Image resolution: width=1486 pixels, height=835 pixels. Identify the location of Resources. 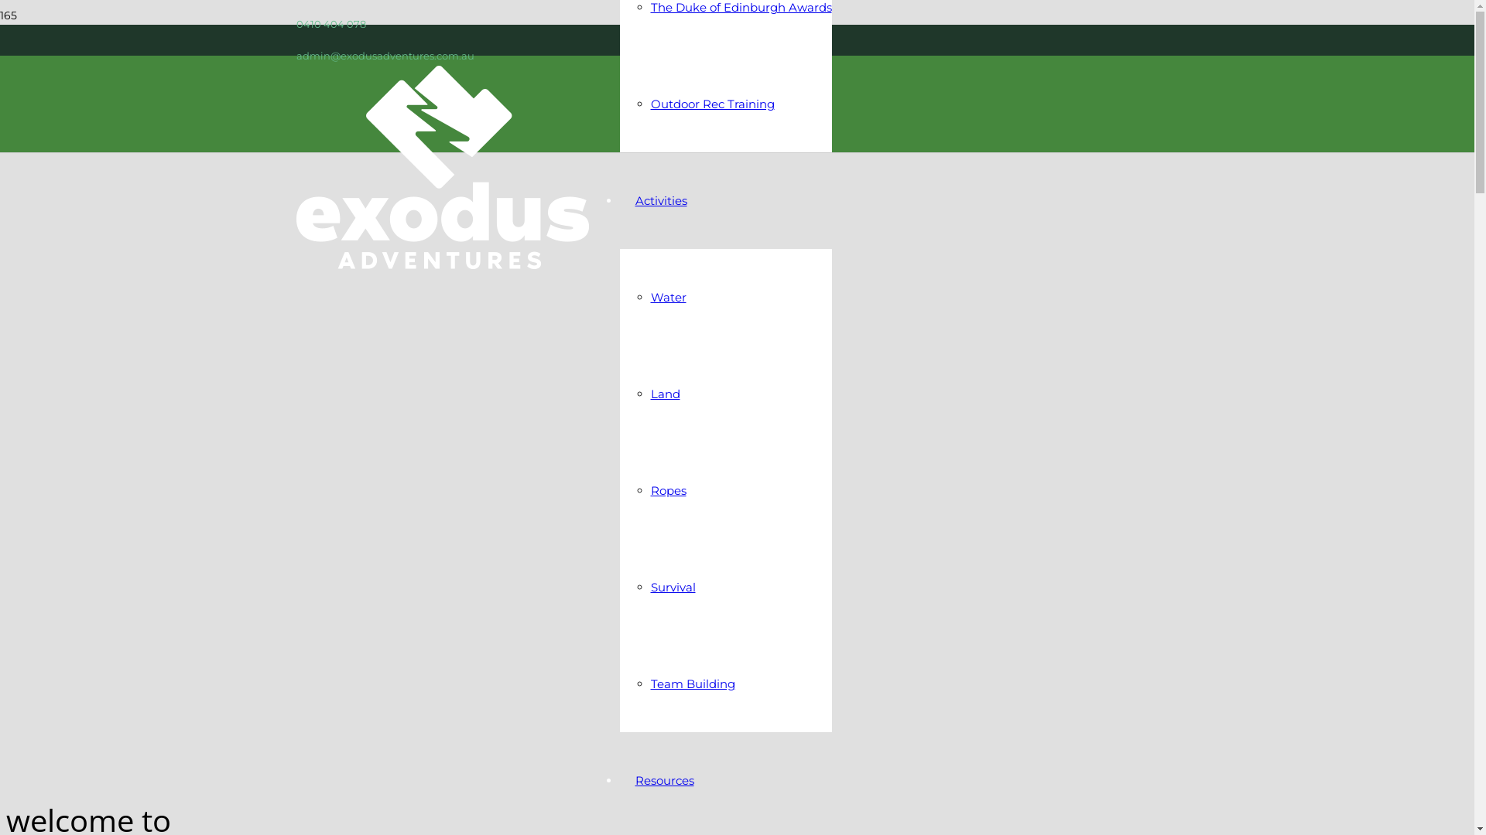
(664, 781).